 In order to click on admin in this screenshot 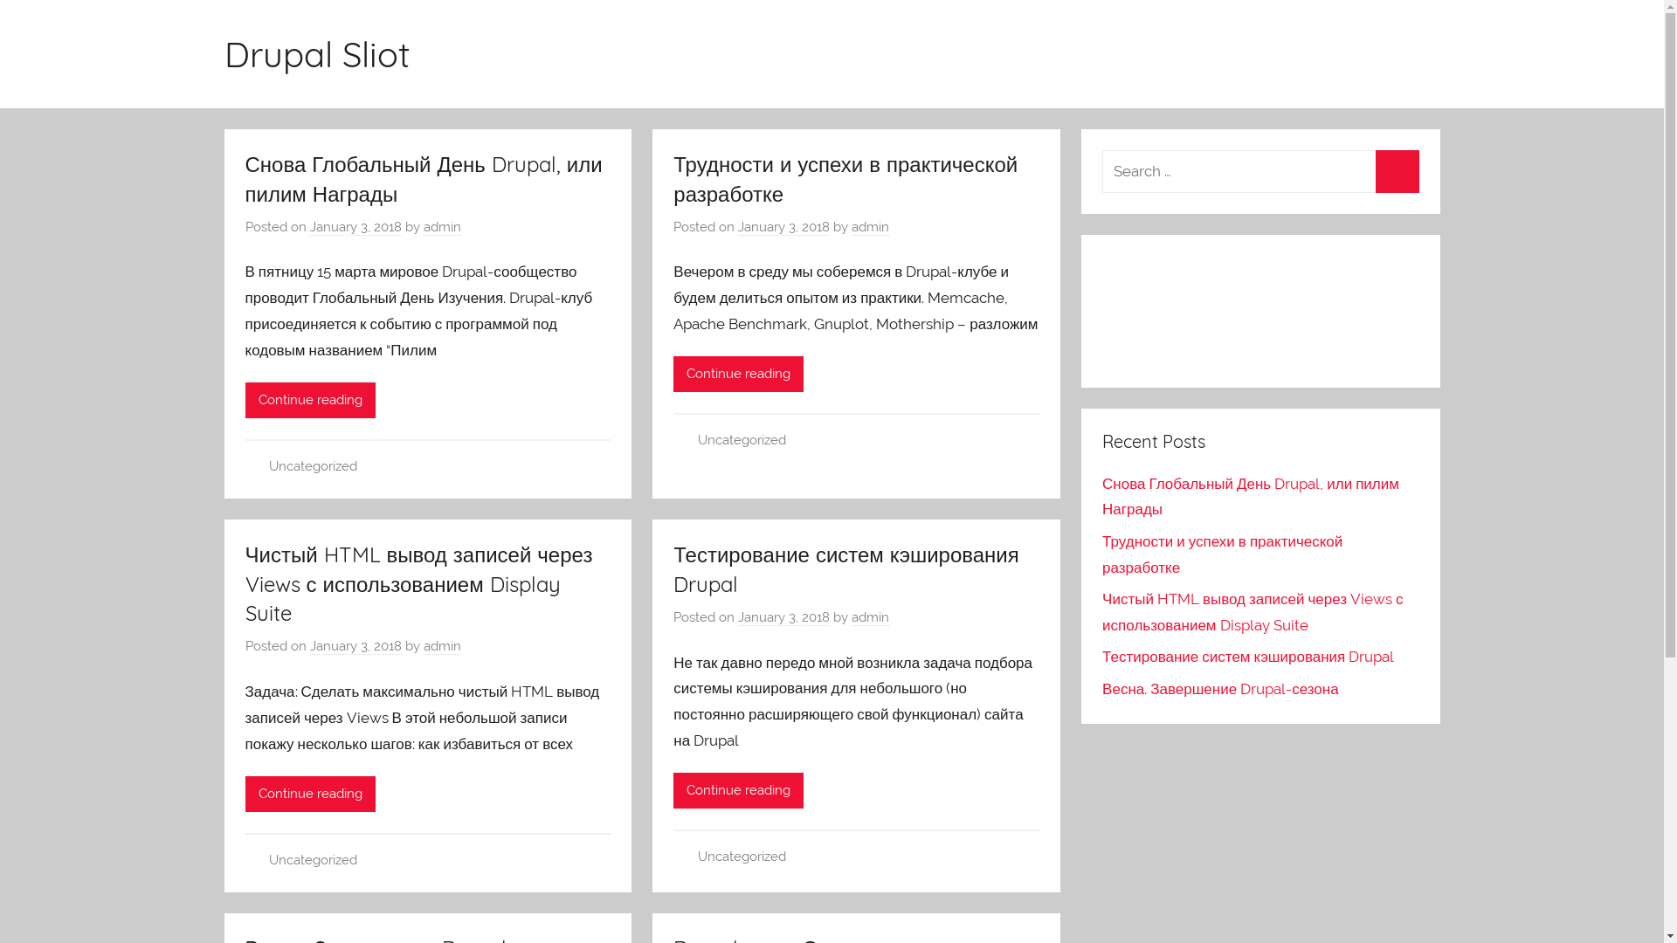, I will do `click(442, 646)`.